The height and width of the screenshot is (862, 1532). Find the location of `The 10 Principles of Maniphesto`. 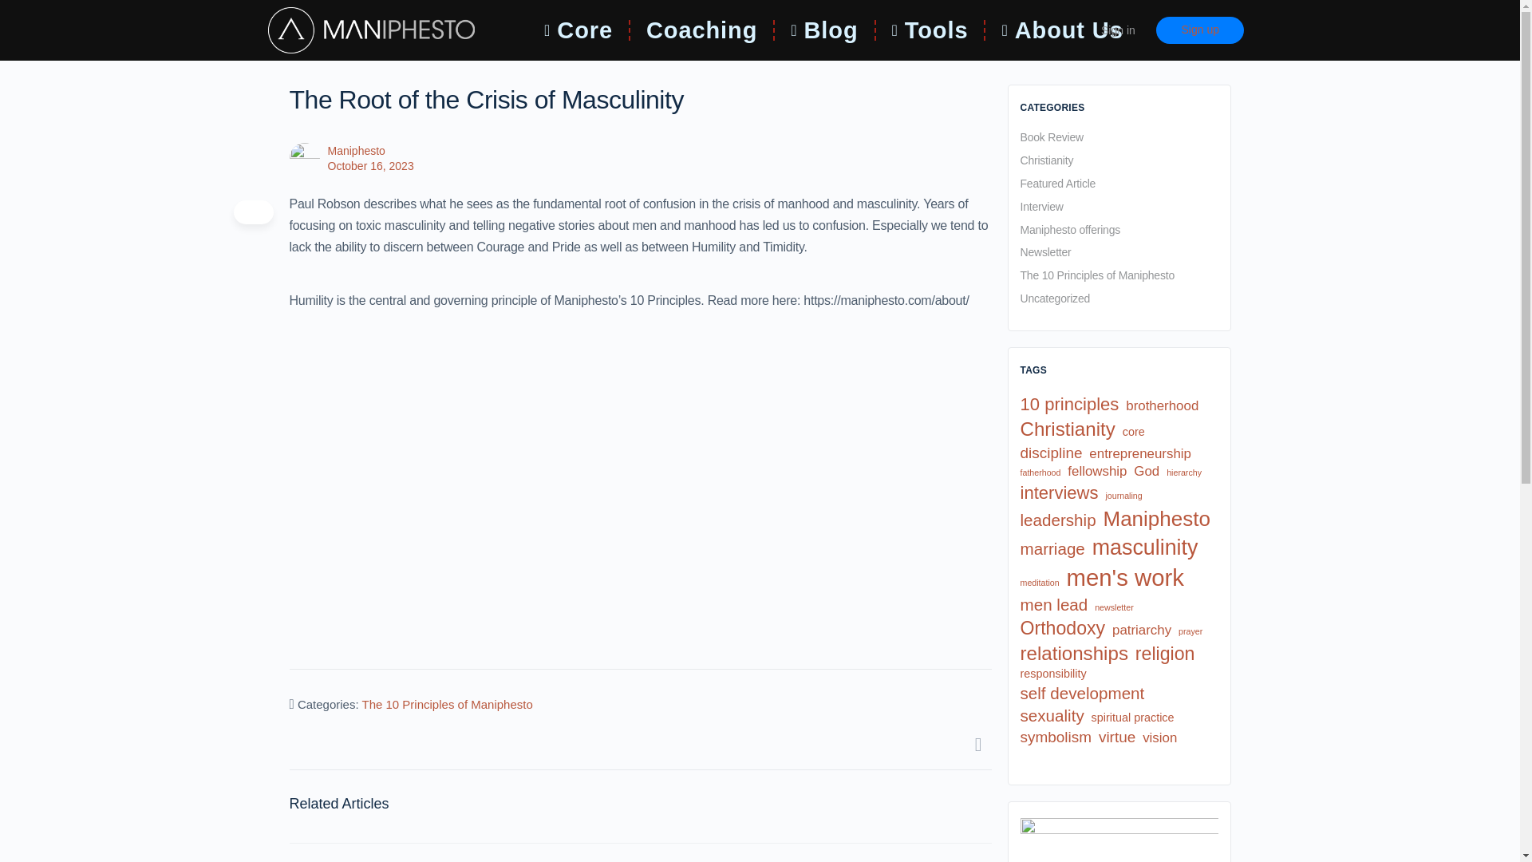

The 10 Principles of Maniphesto is located at coordinates (447, 704).